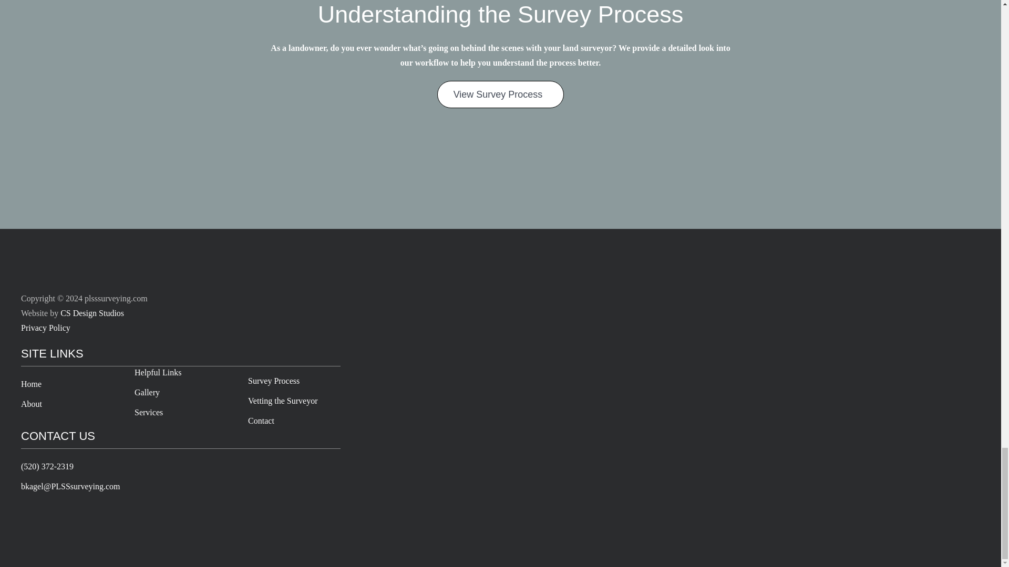  Describe the element at coordinates (92, 313) in the screenshot. I see `CS Design Studios` at that location.